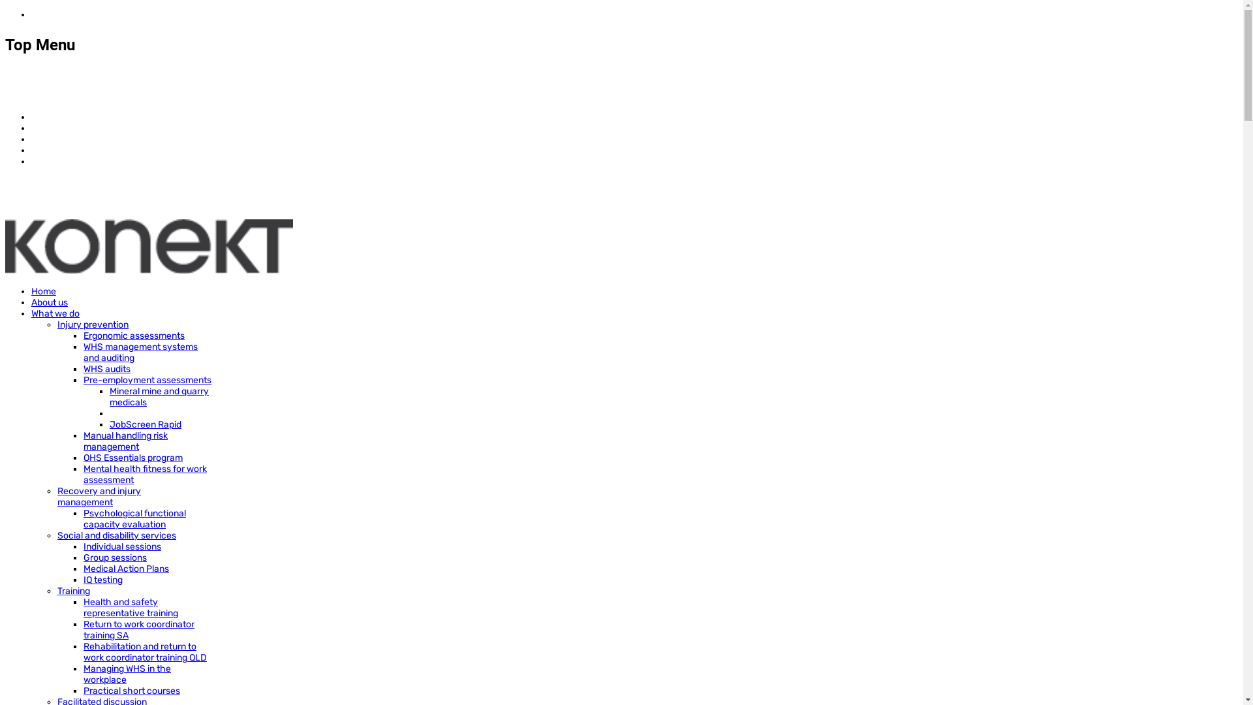 This screenshot has width=1253, height=705. I want to click on Individual sessions, so click(122, 547).